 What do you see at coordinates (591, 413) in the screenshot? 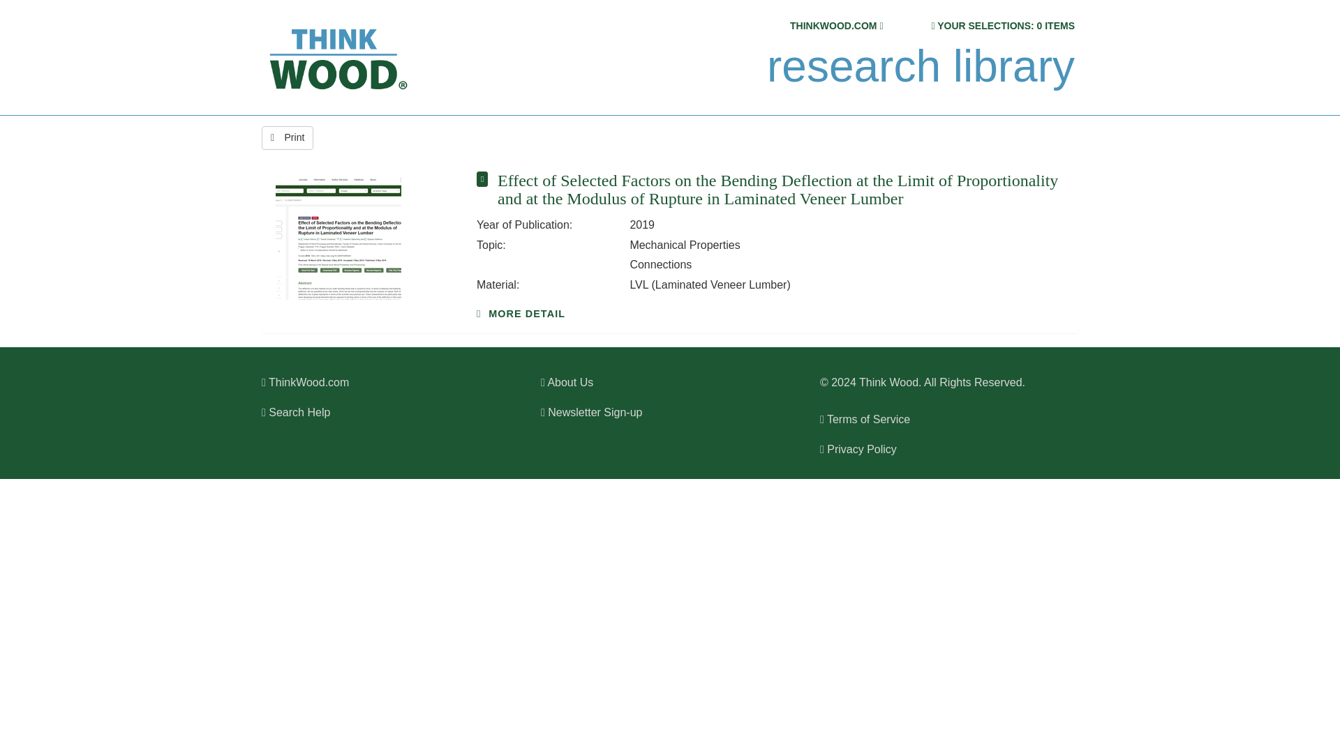
I see ` Newsletter Sign-up` at bounding box center [591, 413].